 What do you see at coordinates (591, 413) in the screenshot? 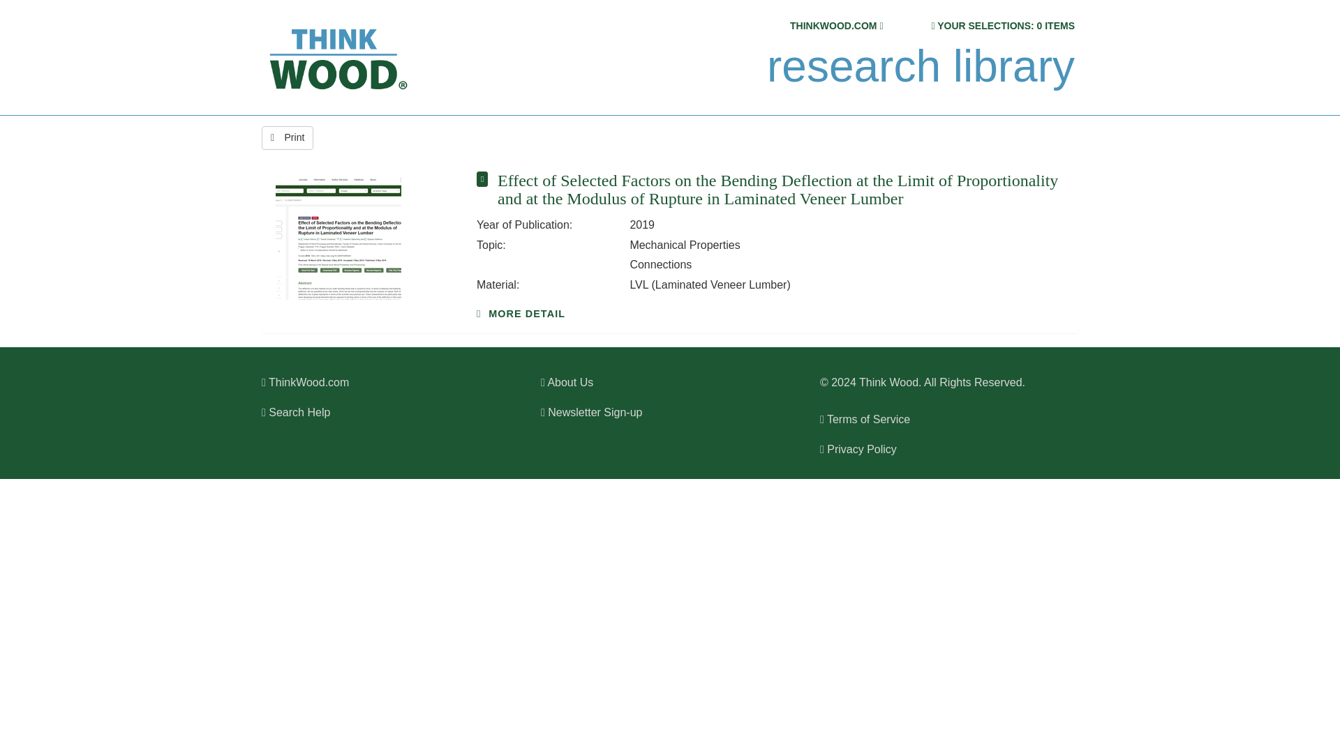
I see ` Newsletter Sign-up` at bounding box center [591, 413].